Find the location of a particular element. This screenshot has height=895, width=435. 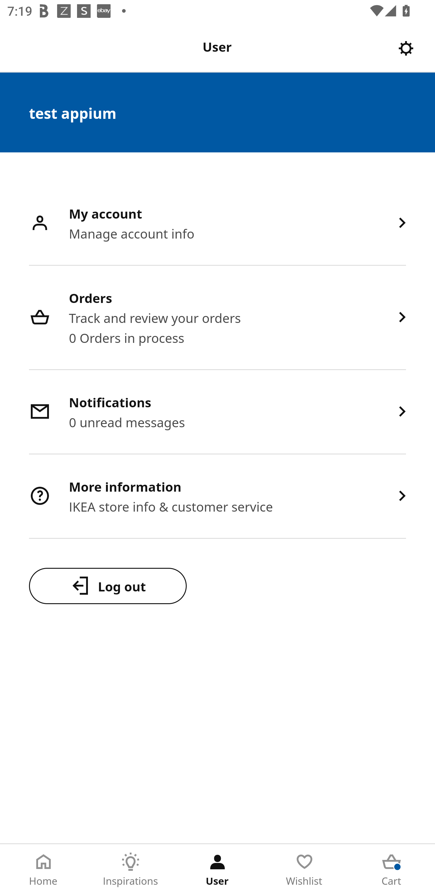

Home
Tab 1 of 5 is located at coordinates (43, 870).